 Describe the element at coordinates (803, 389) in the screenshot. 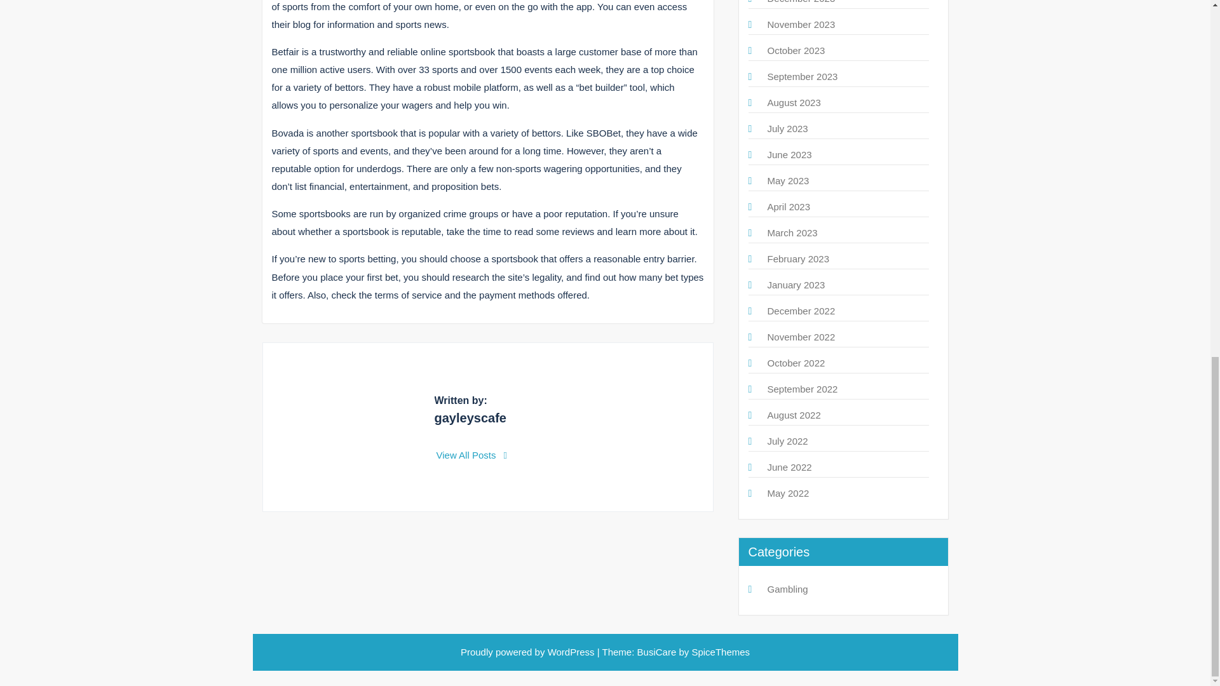

I see `September 2022` at that location.